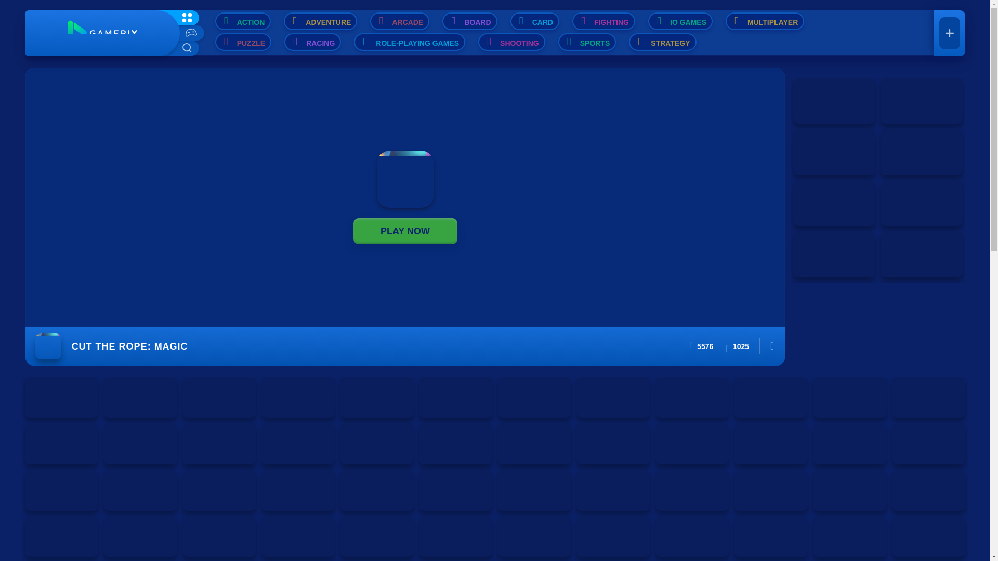 Image resolution: width=998 pixels, height=561 pixels. Describe the element at coordinates (680, 21) in the screenshot. I see `Open Io Games` at that location.